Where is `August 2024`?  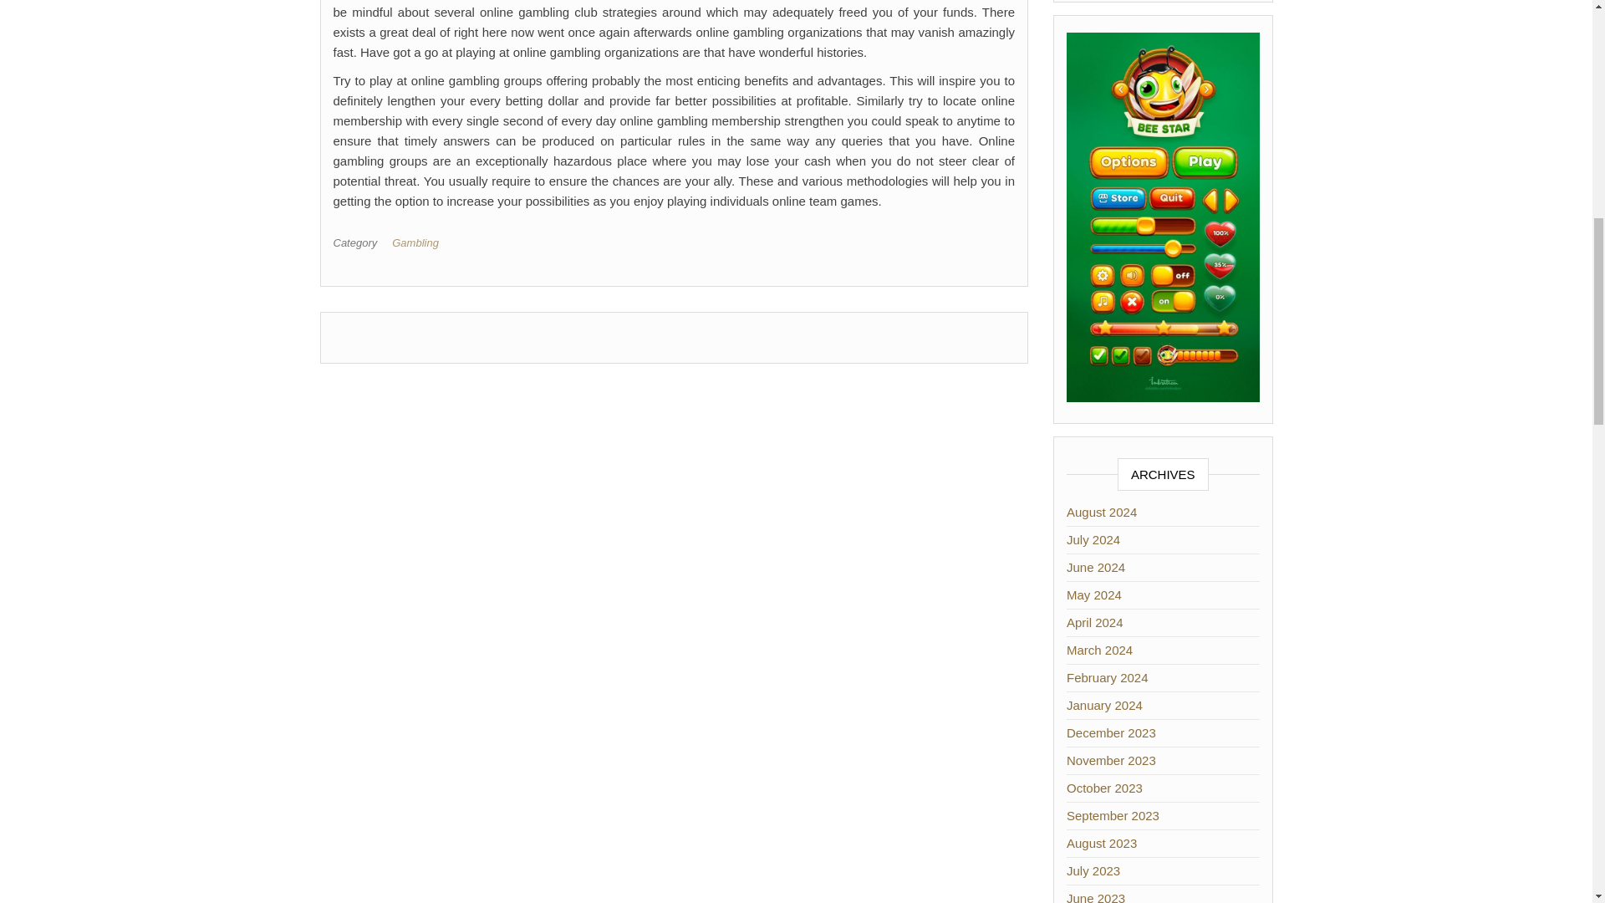 August 2024 is located at coordinates (1102, 512).